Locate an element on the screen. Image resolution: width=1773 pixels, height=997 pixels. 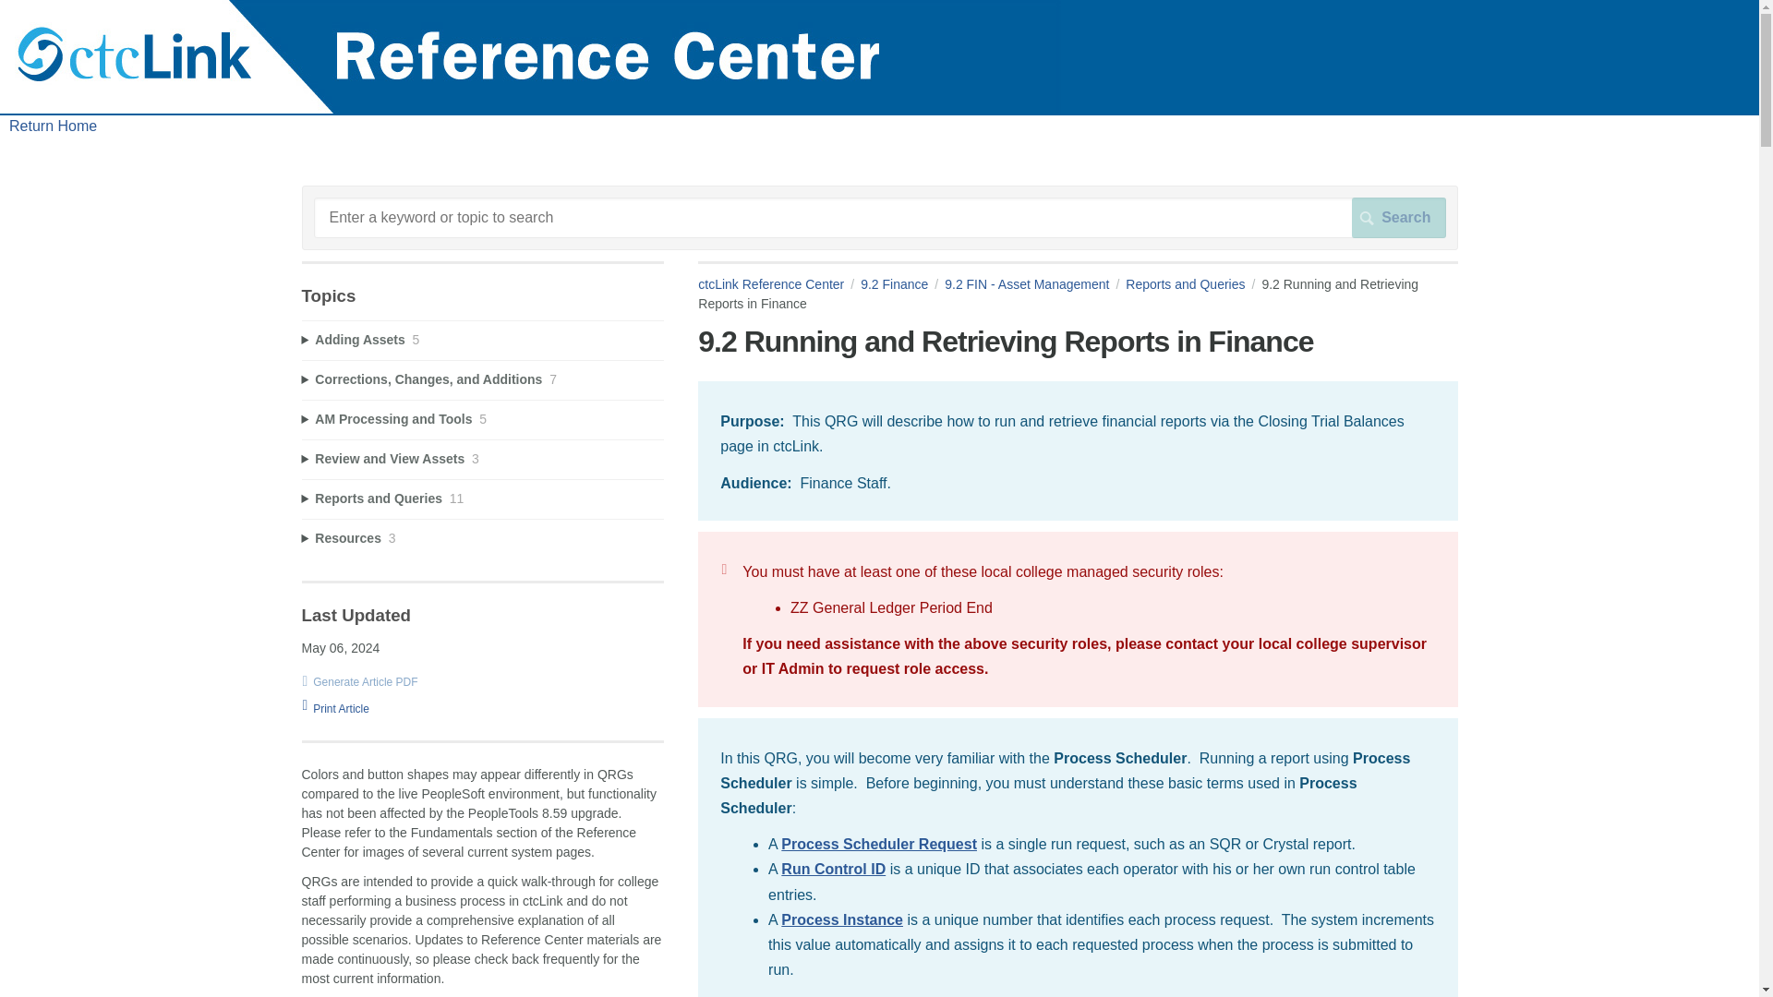
Run Control ID is located at coordinates (833, 870).